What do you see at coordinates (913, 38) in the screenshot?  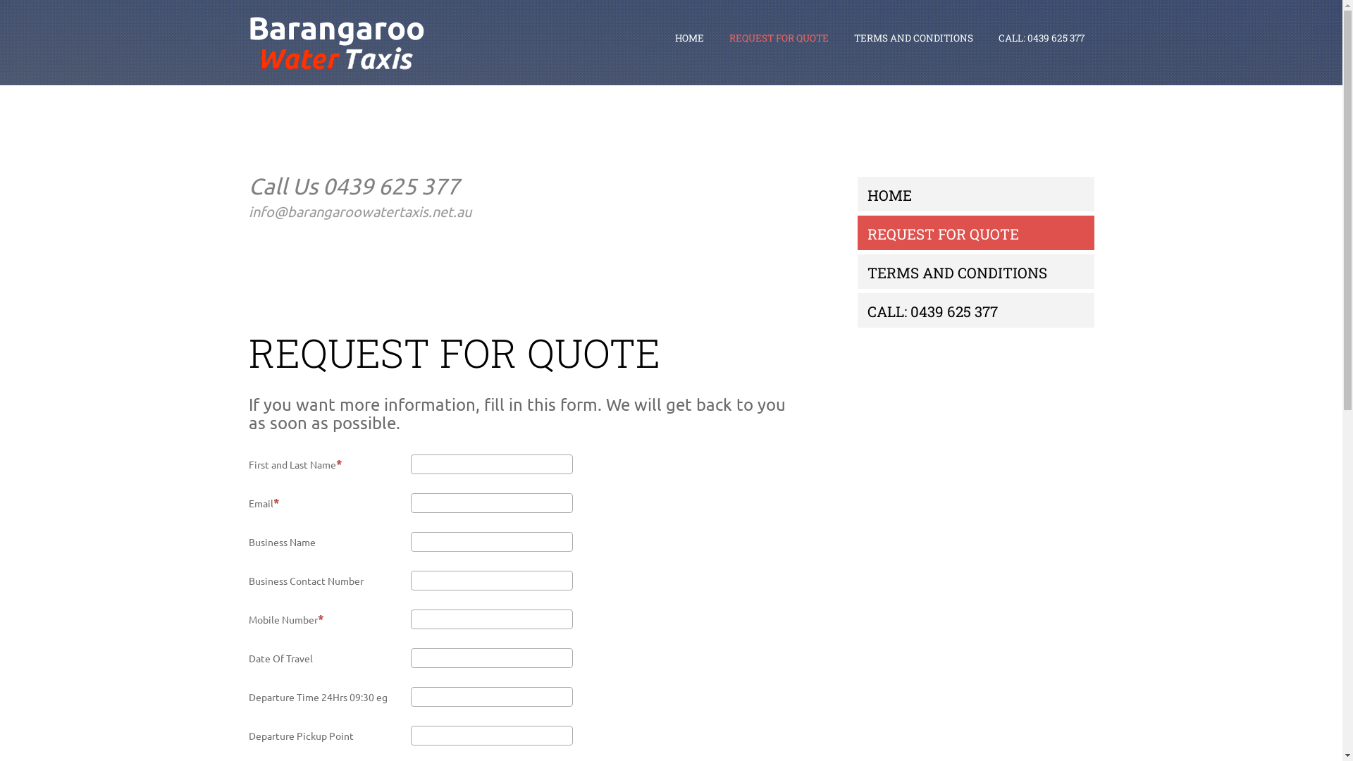 I see `TERMS AND CONDITIONS` at bounding box center [913, 38].